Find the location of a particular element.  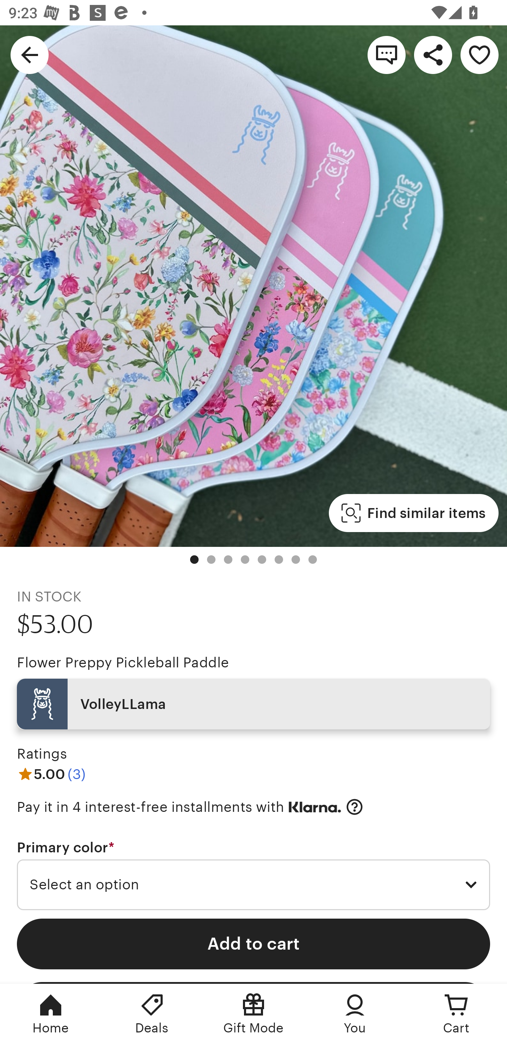

Gift Mode is located at coordinates (254, 1013).